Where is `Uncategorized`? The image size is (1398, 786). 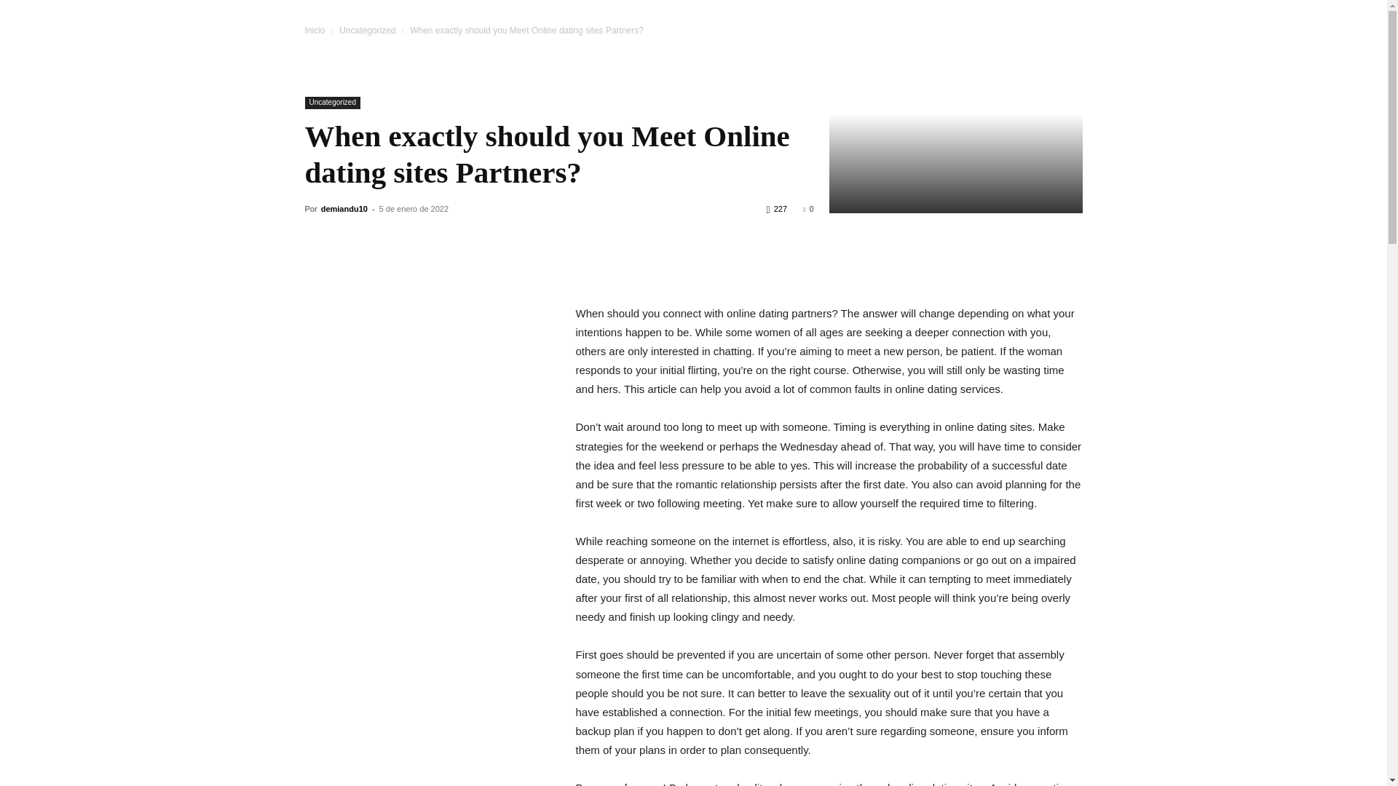
Uncategorized is located at coordinates (367, 30).